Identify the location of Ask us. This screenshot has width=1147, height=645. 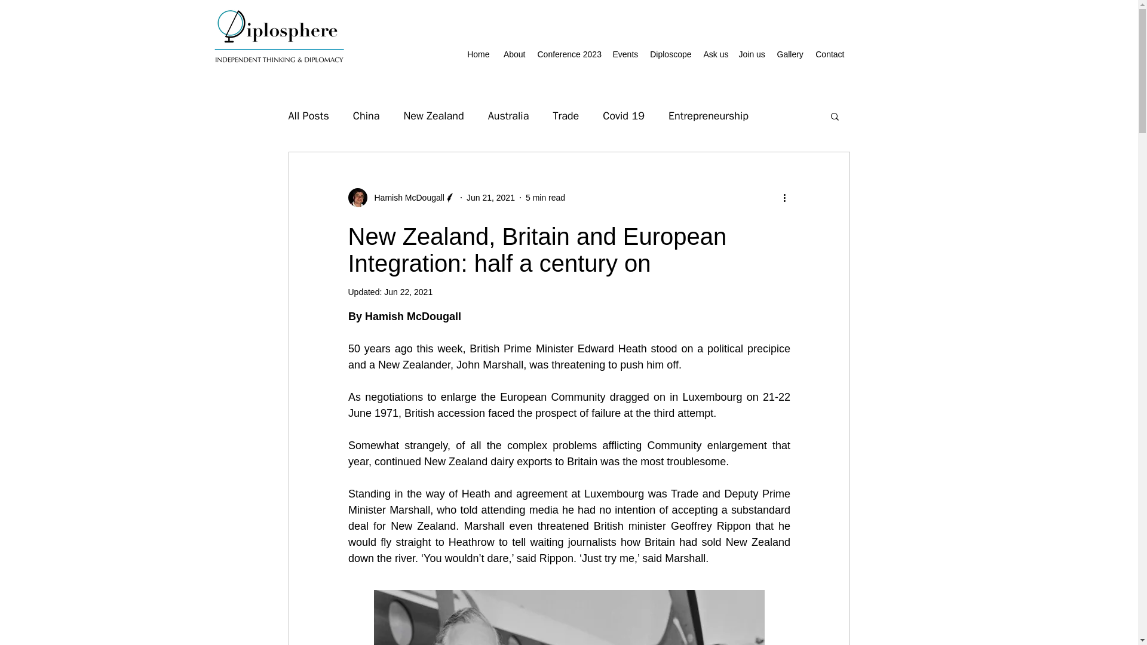
(714, 54).